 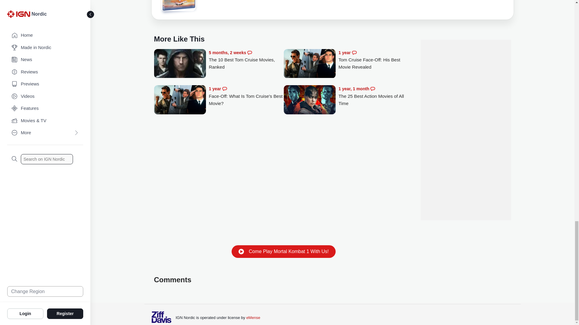 I want to click on The 10 Best Tom Cruise Movies, Ranked, so click(x=246, y=60).